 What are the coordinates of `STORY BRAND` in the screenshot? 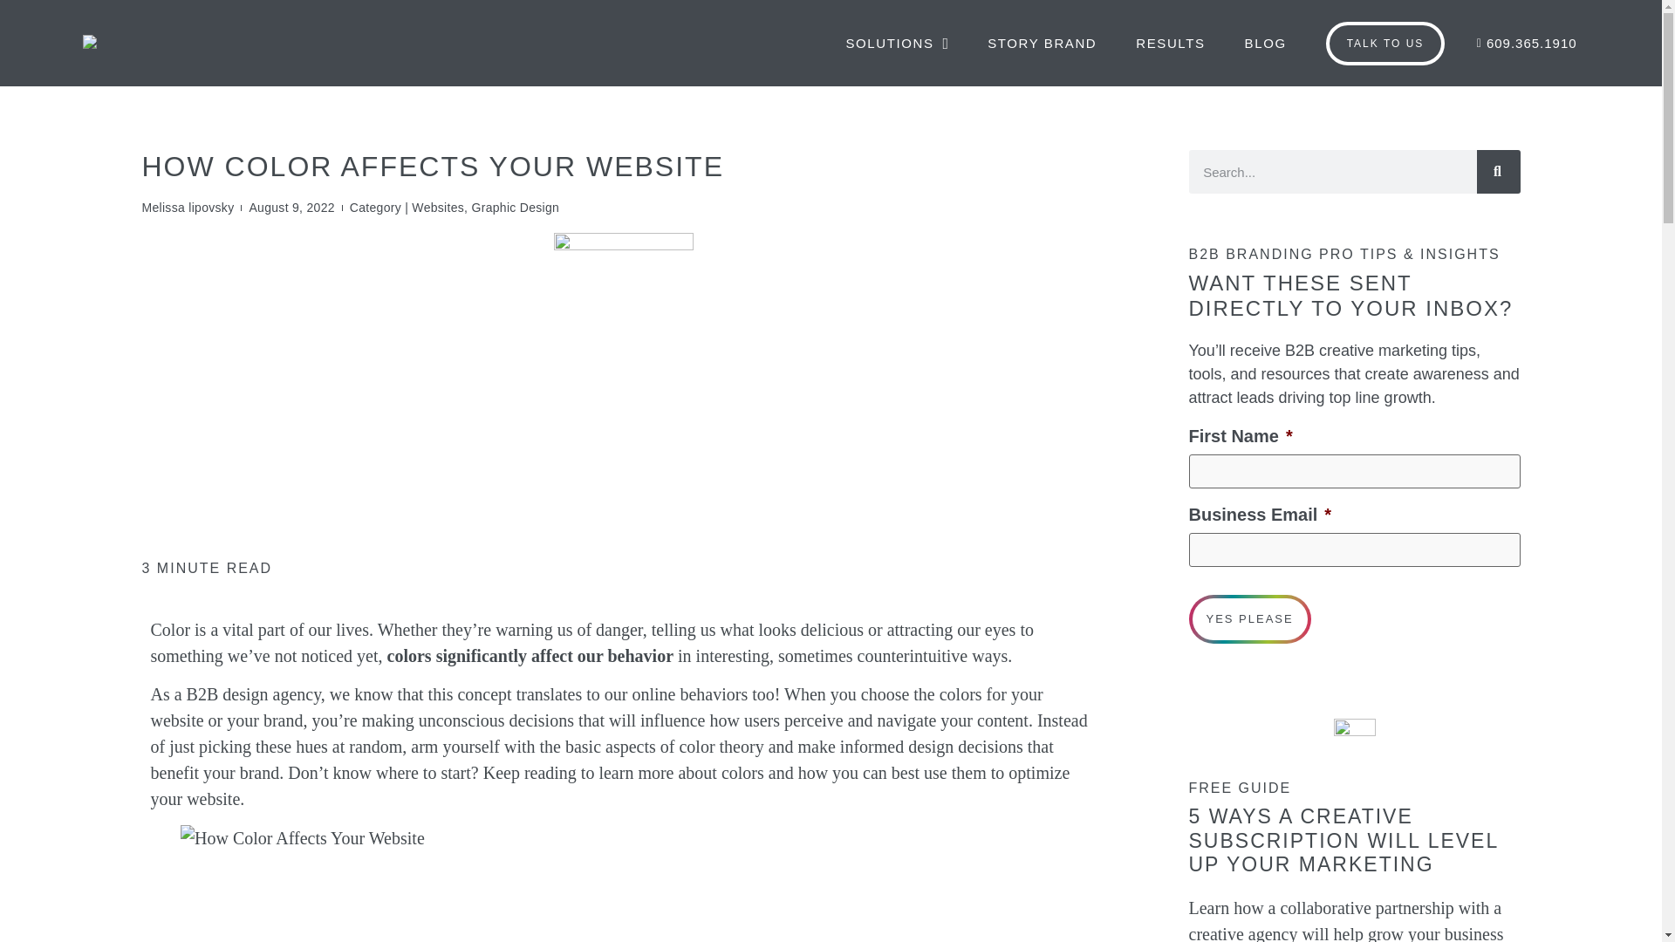 It's located at (1042, 42).